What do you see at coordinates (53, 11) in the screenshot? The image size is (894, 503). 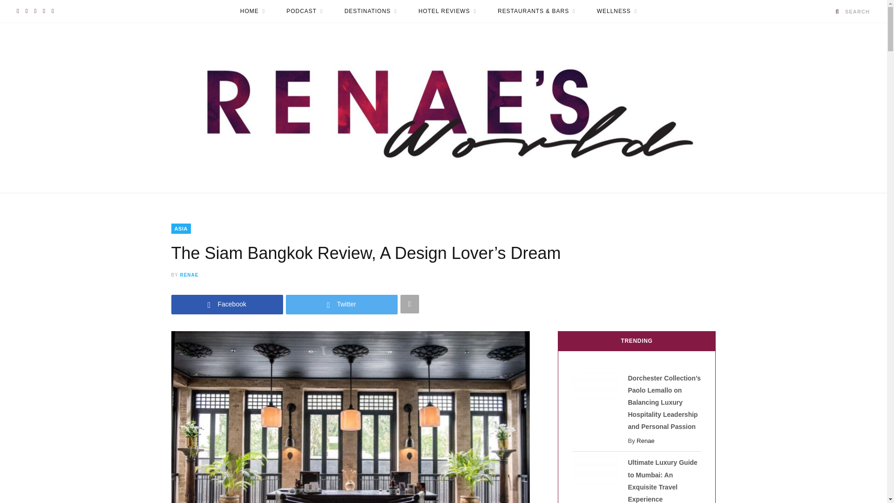 I see `Pinterest` at bounding box center [53, 11].